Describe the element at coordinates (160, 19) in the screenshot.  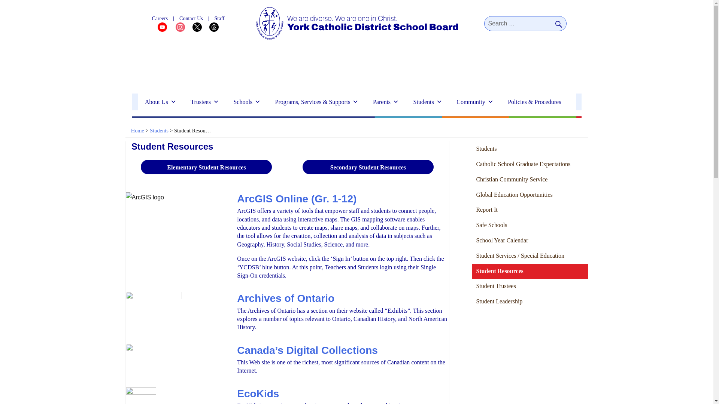
I see `Careers` at that location.